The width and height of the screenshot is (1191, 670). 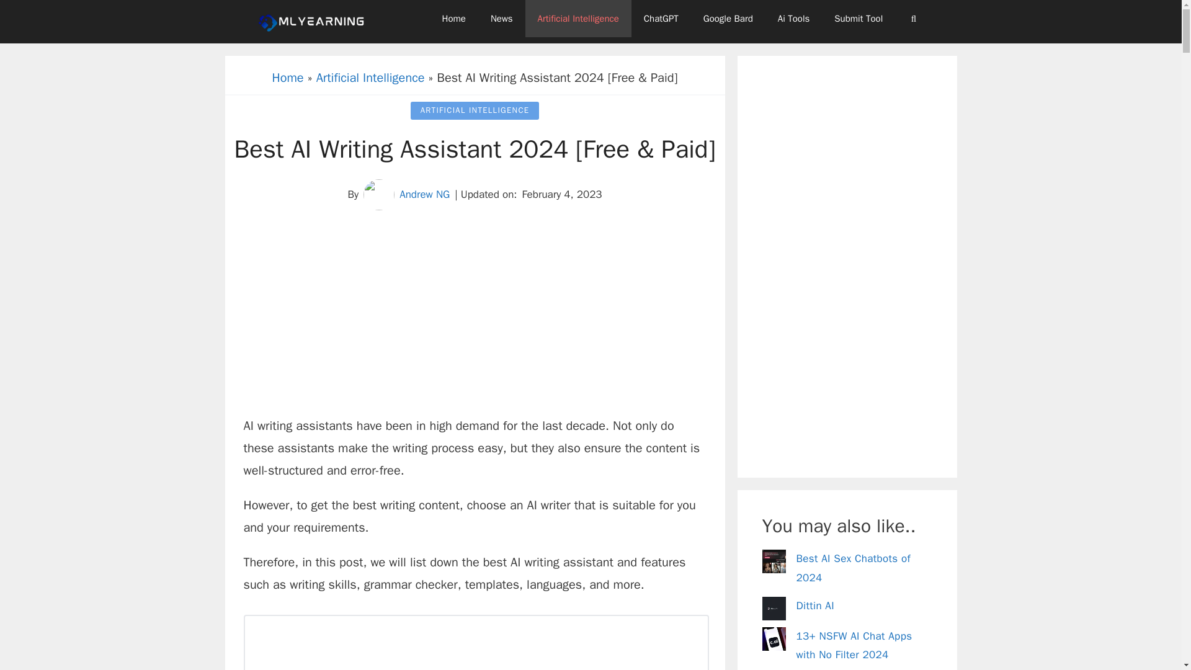 I want to click on Home, so click(x=454, y=19).